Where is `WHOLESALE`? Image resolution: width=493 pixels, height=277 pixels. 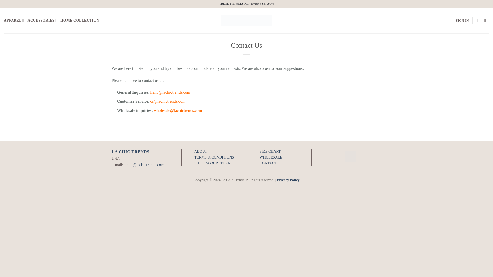 WHOLESALE is located at coordinates (271, 157).